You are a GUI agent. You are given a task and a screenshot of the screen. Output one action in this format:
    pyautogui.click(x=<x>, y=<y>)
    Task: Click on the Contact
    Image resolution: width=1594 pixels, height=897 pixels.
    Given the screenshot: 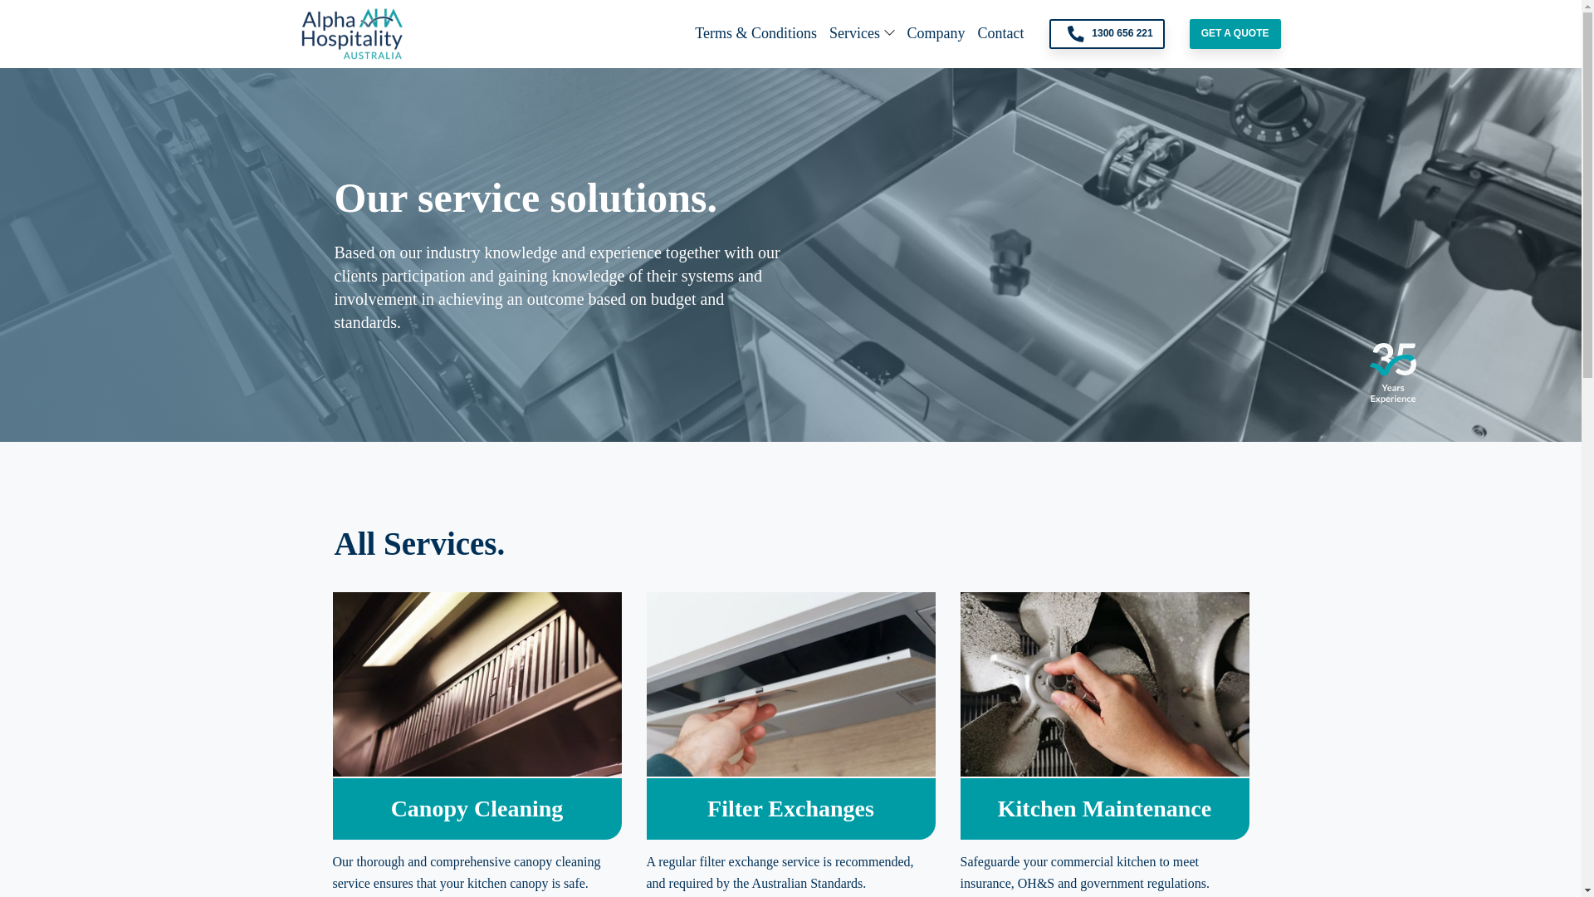 What is the action you would take?
    pyautogui.click(x=1001, y=33)
    